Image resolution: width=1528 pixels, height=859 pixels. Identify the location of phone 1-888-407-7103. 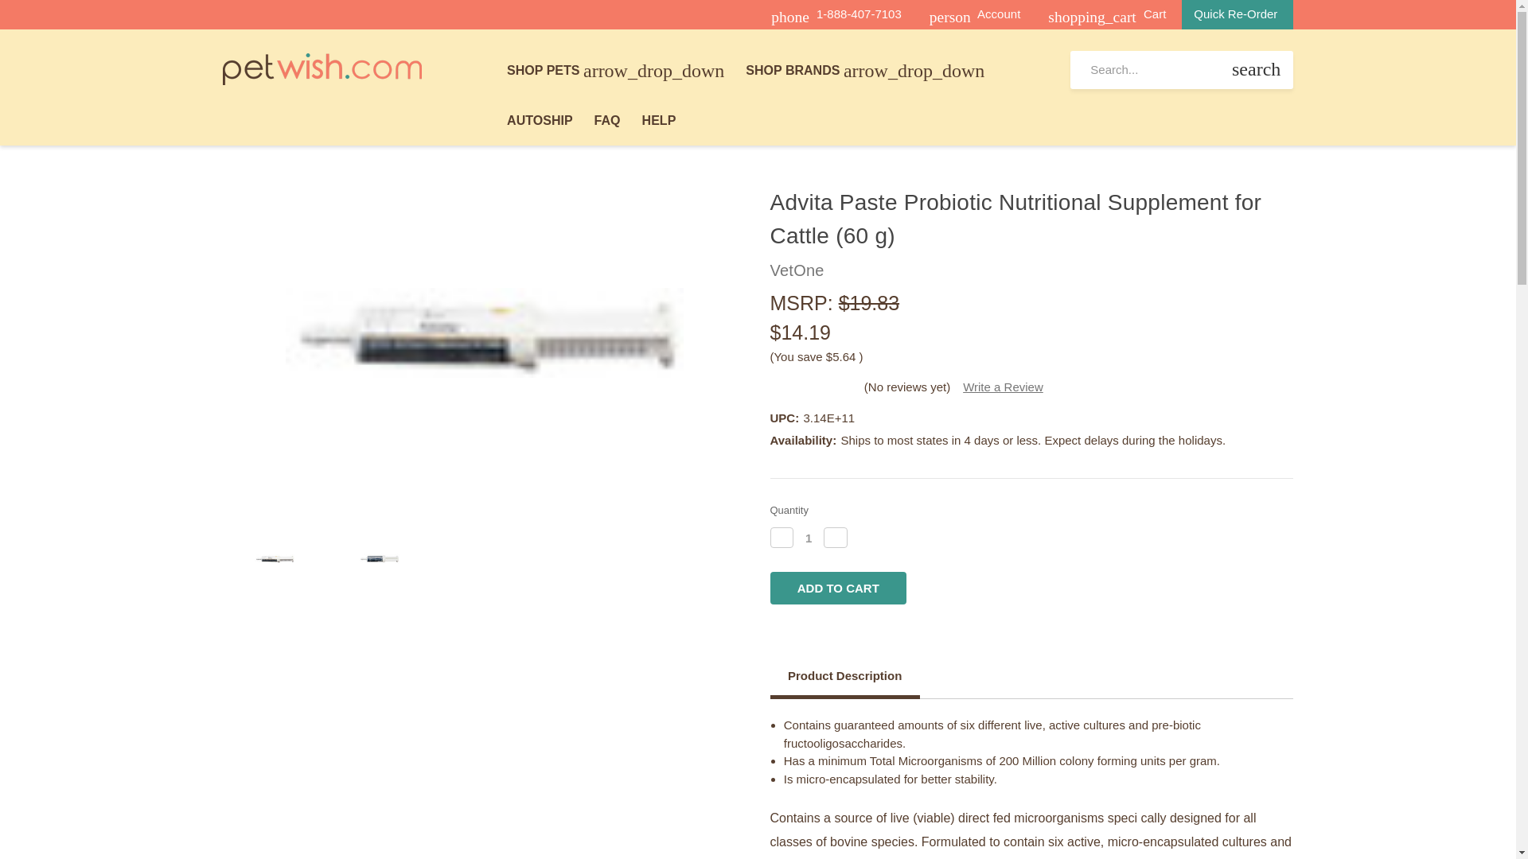
(836, 14).